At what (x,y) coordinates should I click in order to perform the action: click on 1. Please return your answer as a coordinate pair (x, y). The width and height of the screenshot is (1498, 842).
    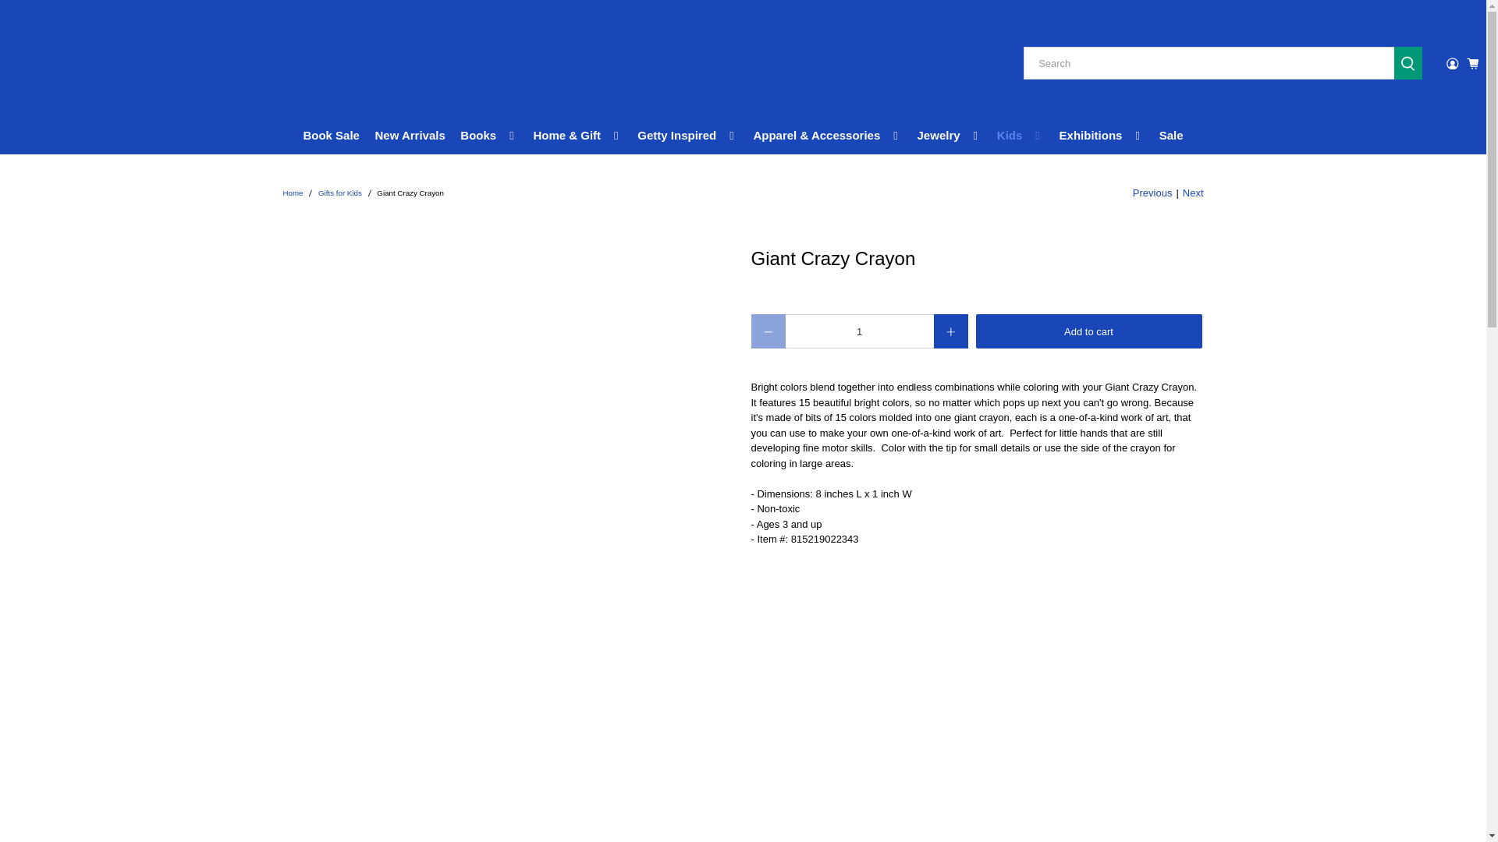
    Looking at the image, I should click on (859, 331).